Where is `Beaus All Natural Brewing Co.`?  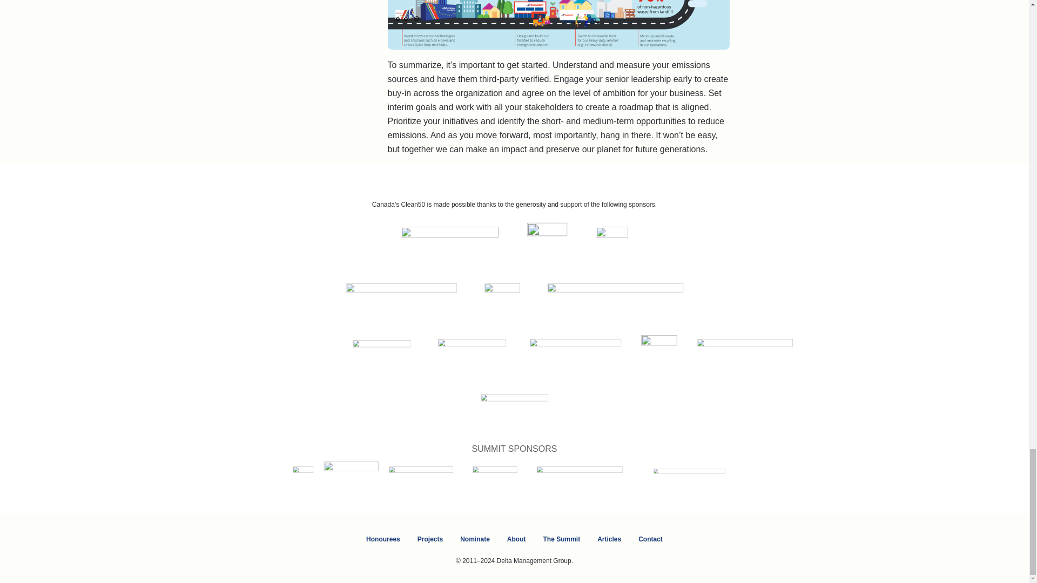 Beaus All Natural Brewing Co. is located at coordinates (309, 483).